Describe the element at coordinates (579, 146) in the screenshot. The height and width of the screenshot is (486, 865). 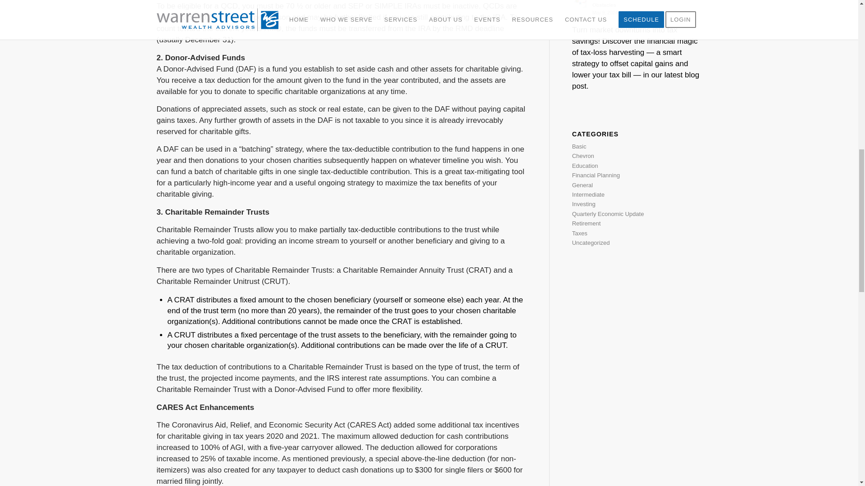
I see `Basic` at that location.